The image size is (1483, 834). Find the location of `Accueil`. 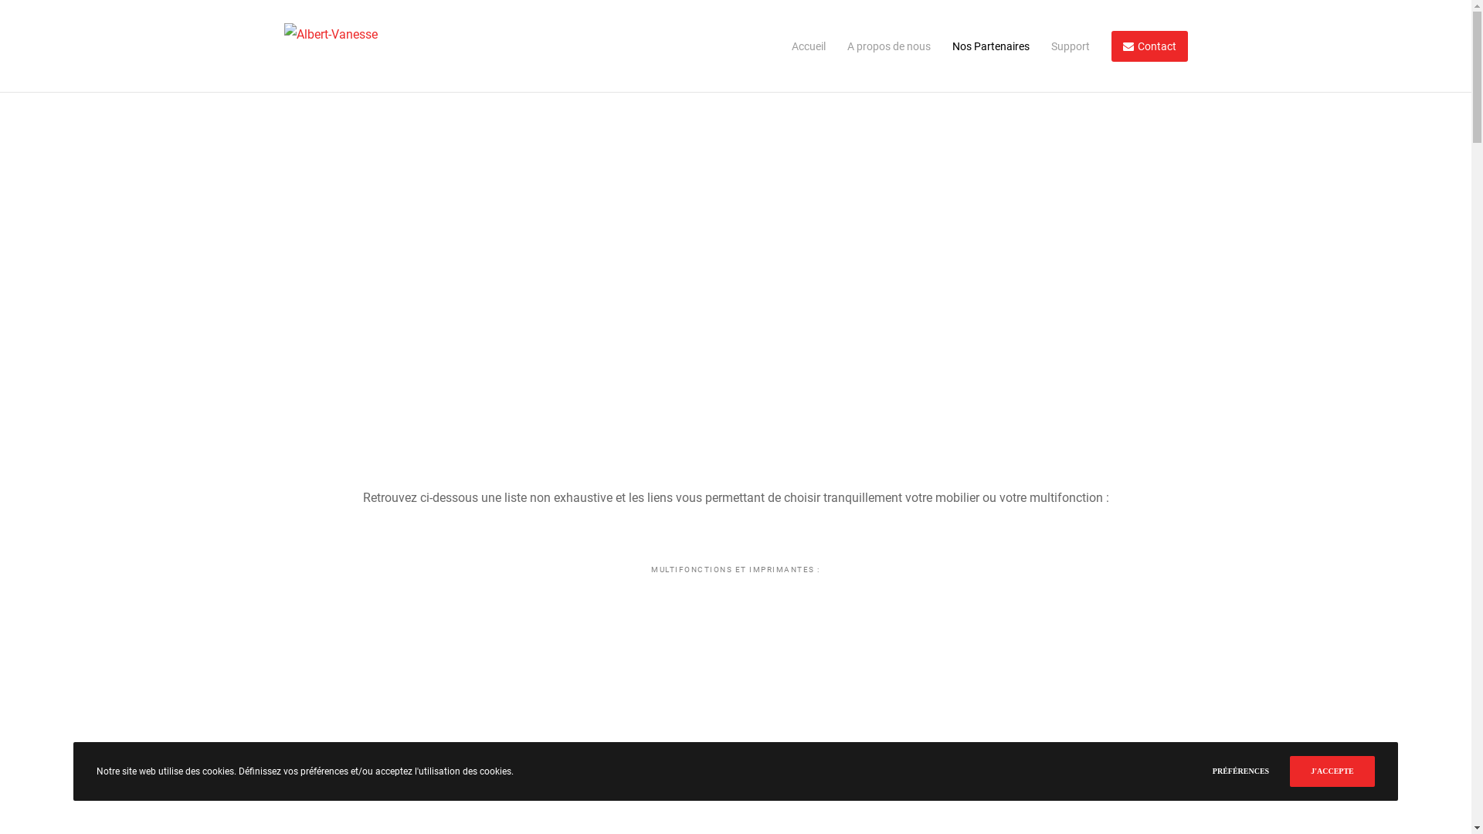

Accueil is located at coordinates (797, 46).